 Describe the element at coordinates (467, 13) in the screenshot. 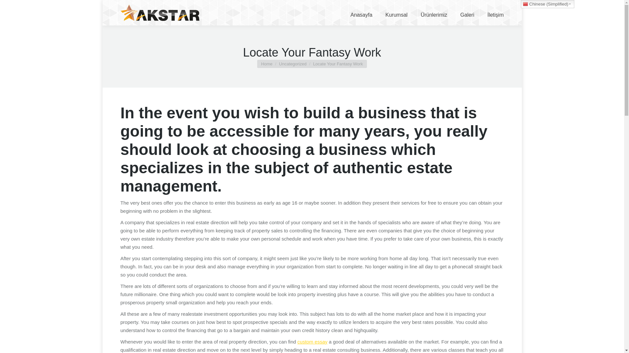

I see `Galeri` at that location.